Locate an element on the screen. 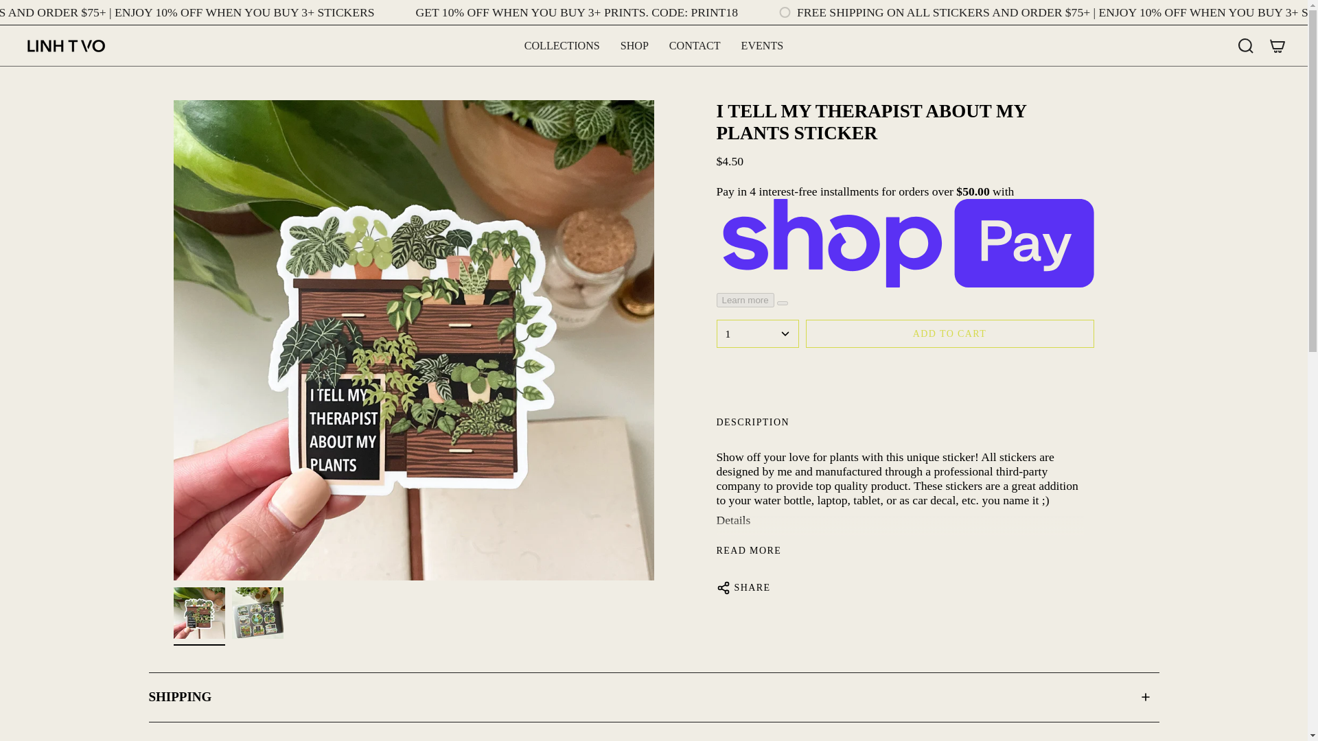 Image resolution: width=1318 pixels, height=741 pixels. Cart is located at coordinates (1277, 45).